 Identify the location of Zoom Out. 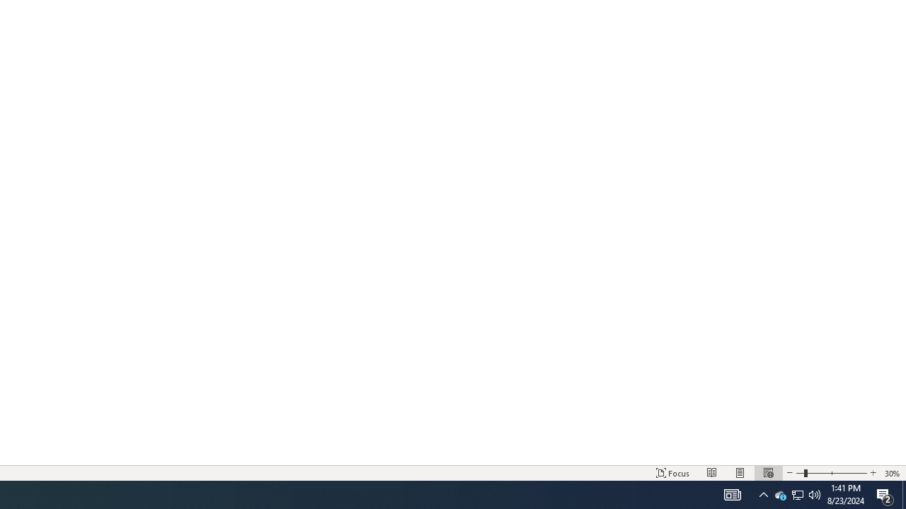
(800, 472).